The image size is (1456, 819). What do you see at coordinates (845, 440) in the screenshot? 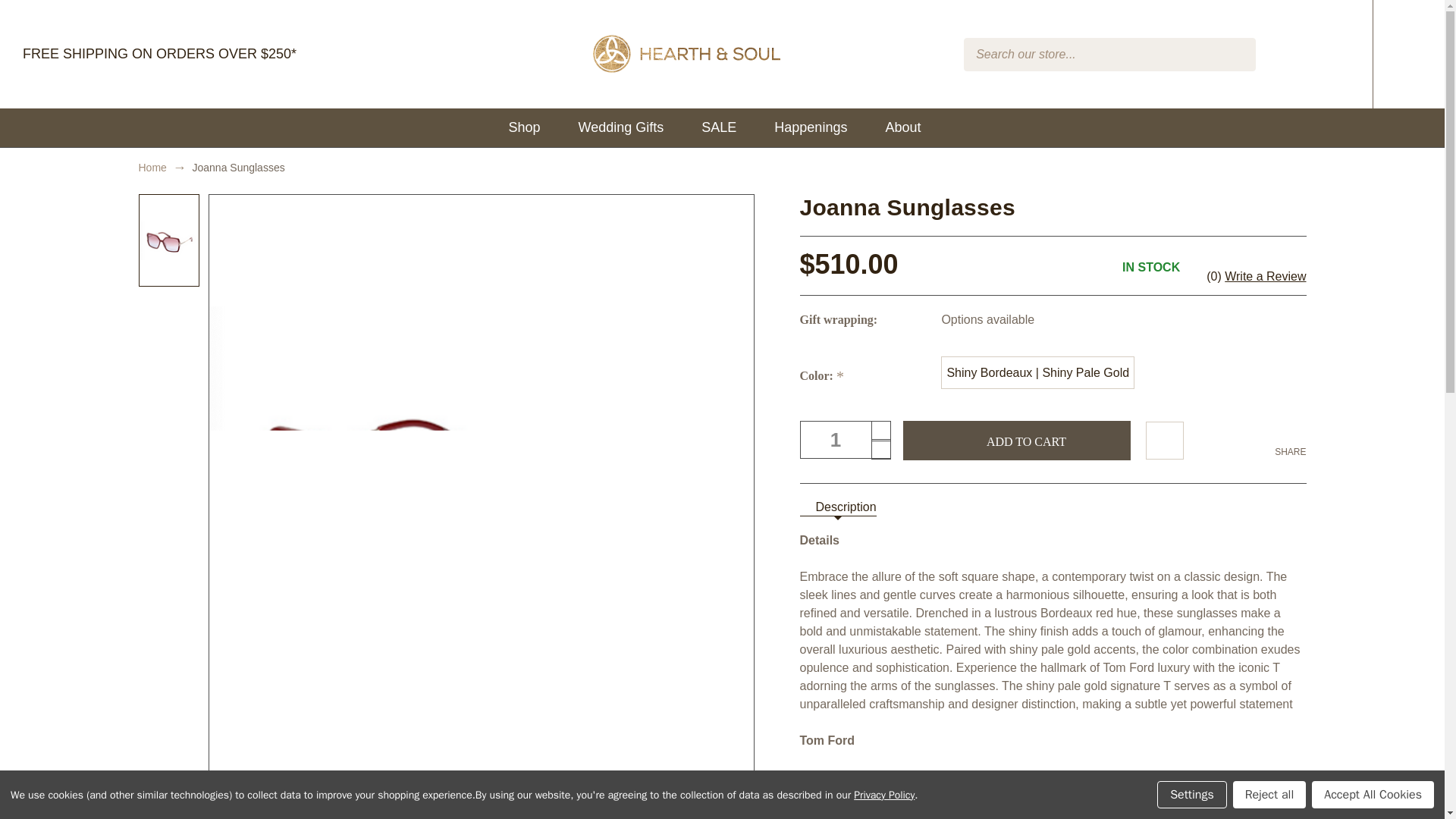
I see `1` at bounding box center [845, 440].